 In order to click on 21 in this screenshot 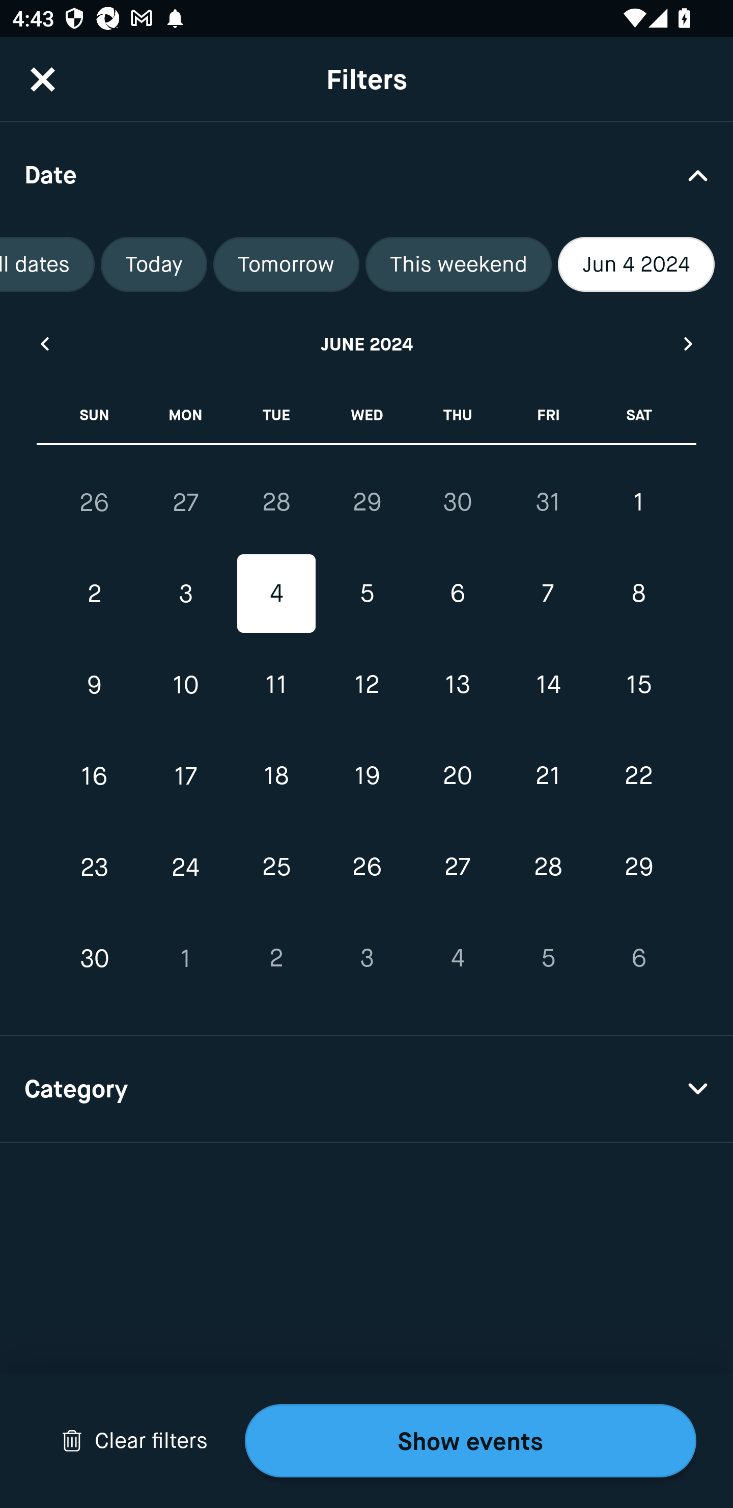, I will do `click(548, 775)`.